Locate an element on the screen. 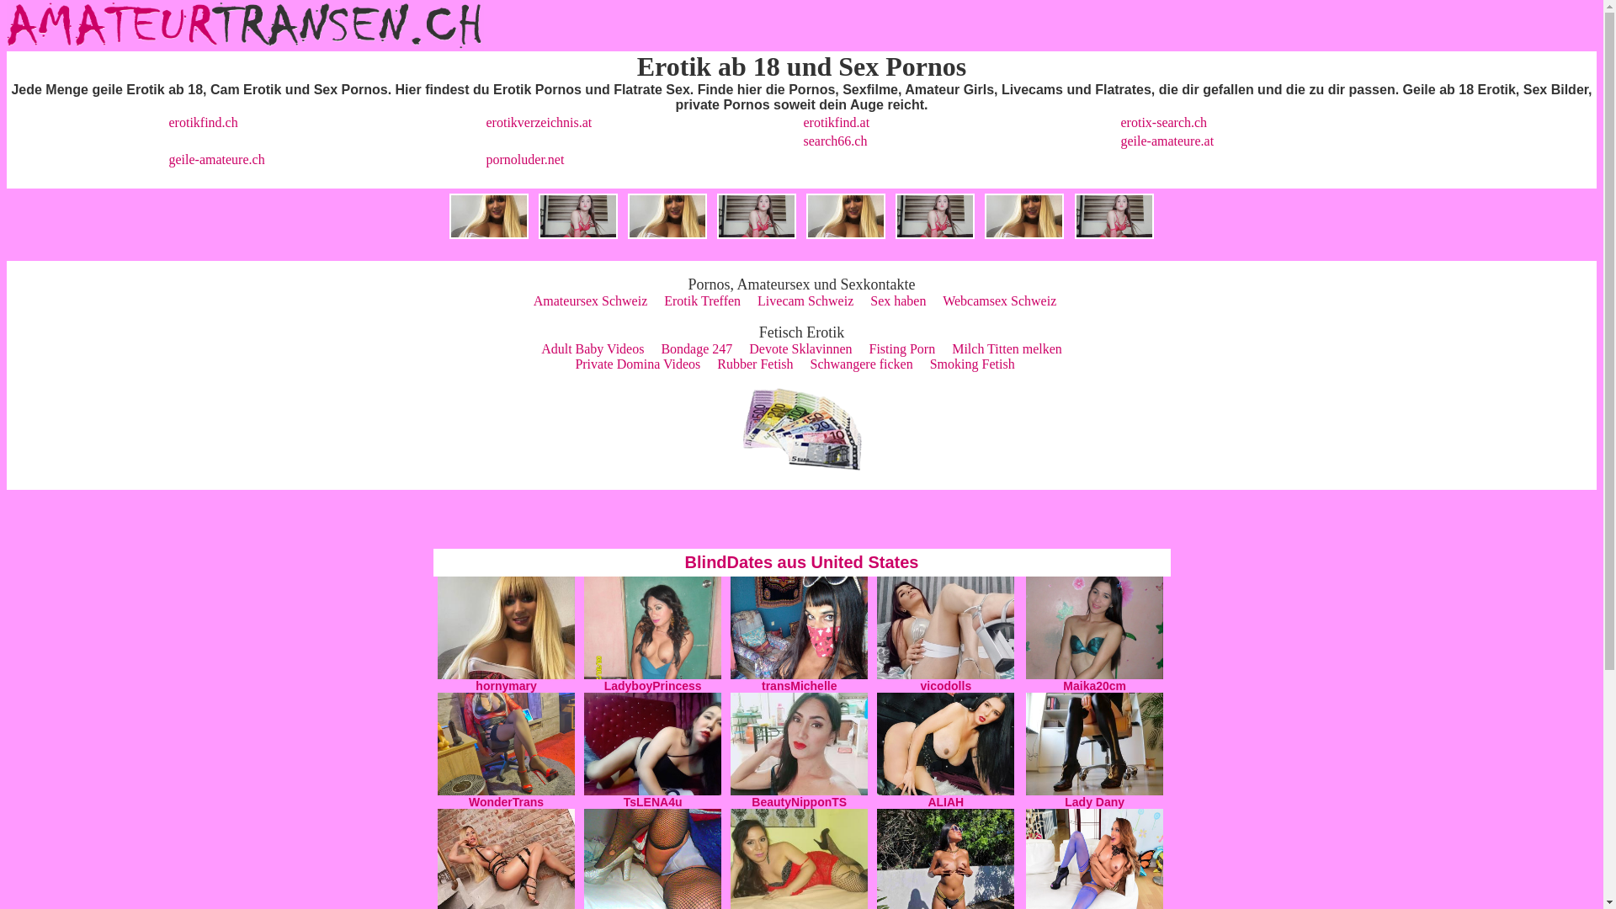 The height and width of the screenshot is (909, 1616). Maika20cm is located at coordinates (1094, 686).